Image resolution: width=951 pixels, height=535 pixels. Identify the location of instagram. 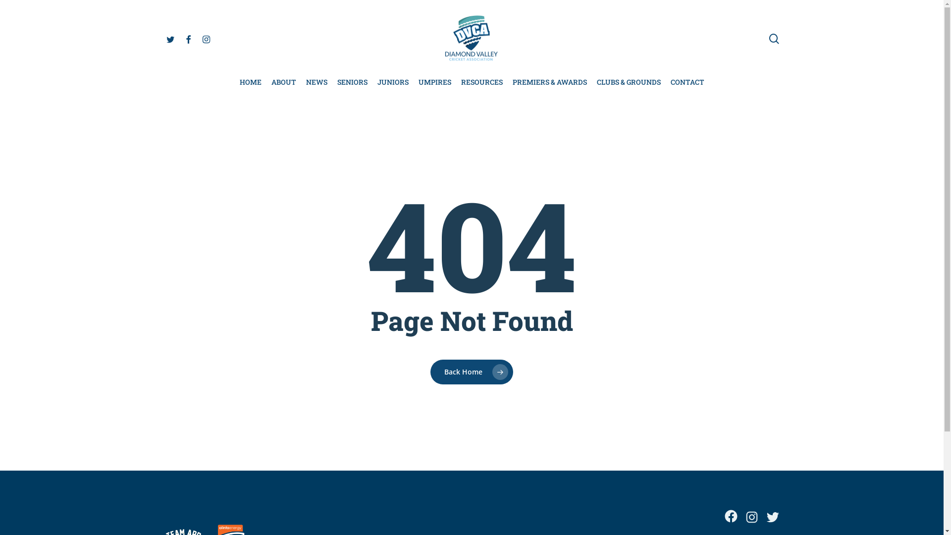
(206, 39).